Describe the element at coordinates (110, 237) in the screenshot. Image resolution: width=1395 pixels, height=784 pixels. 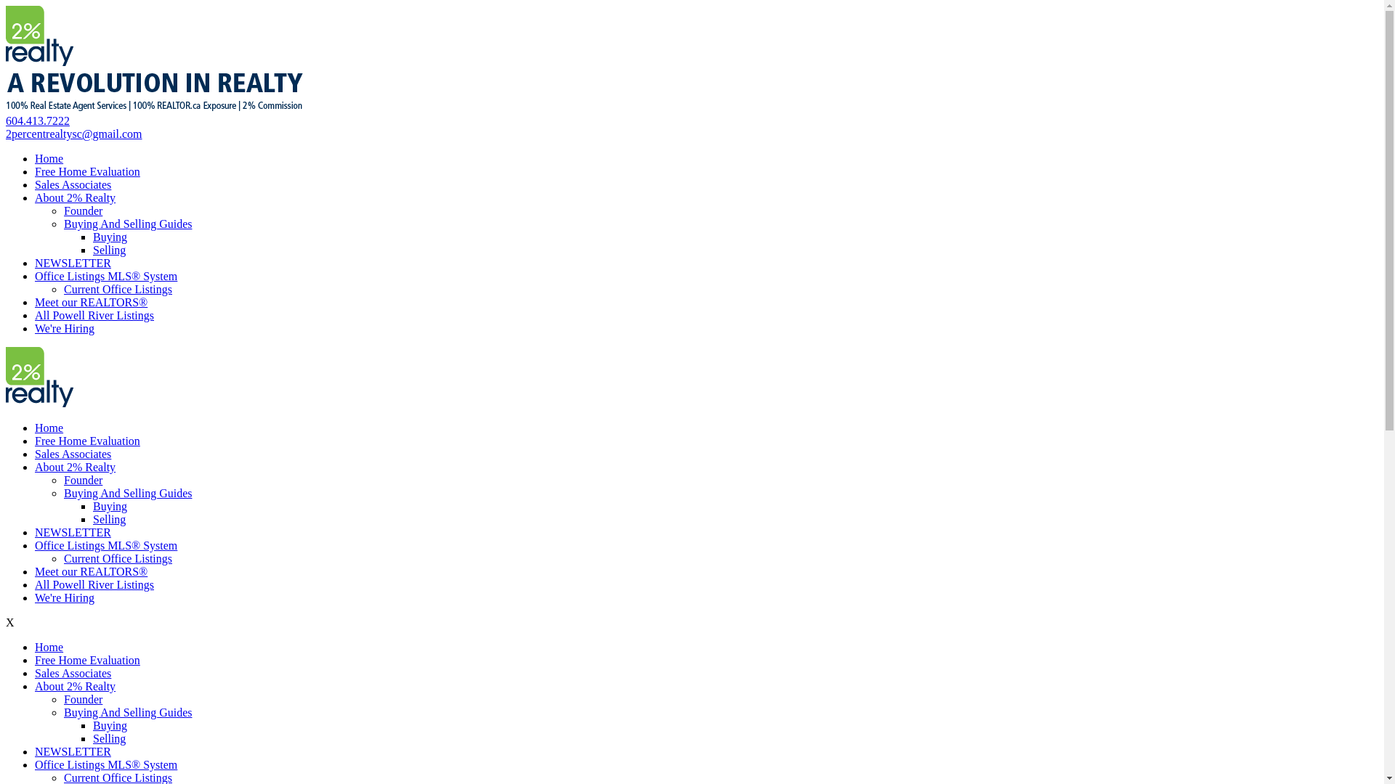
I see `Buying` at that location.